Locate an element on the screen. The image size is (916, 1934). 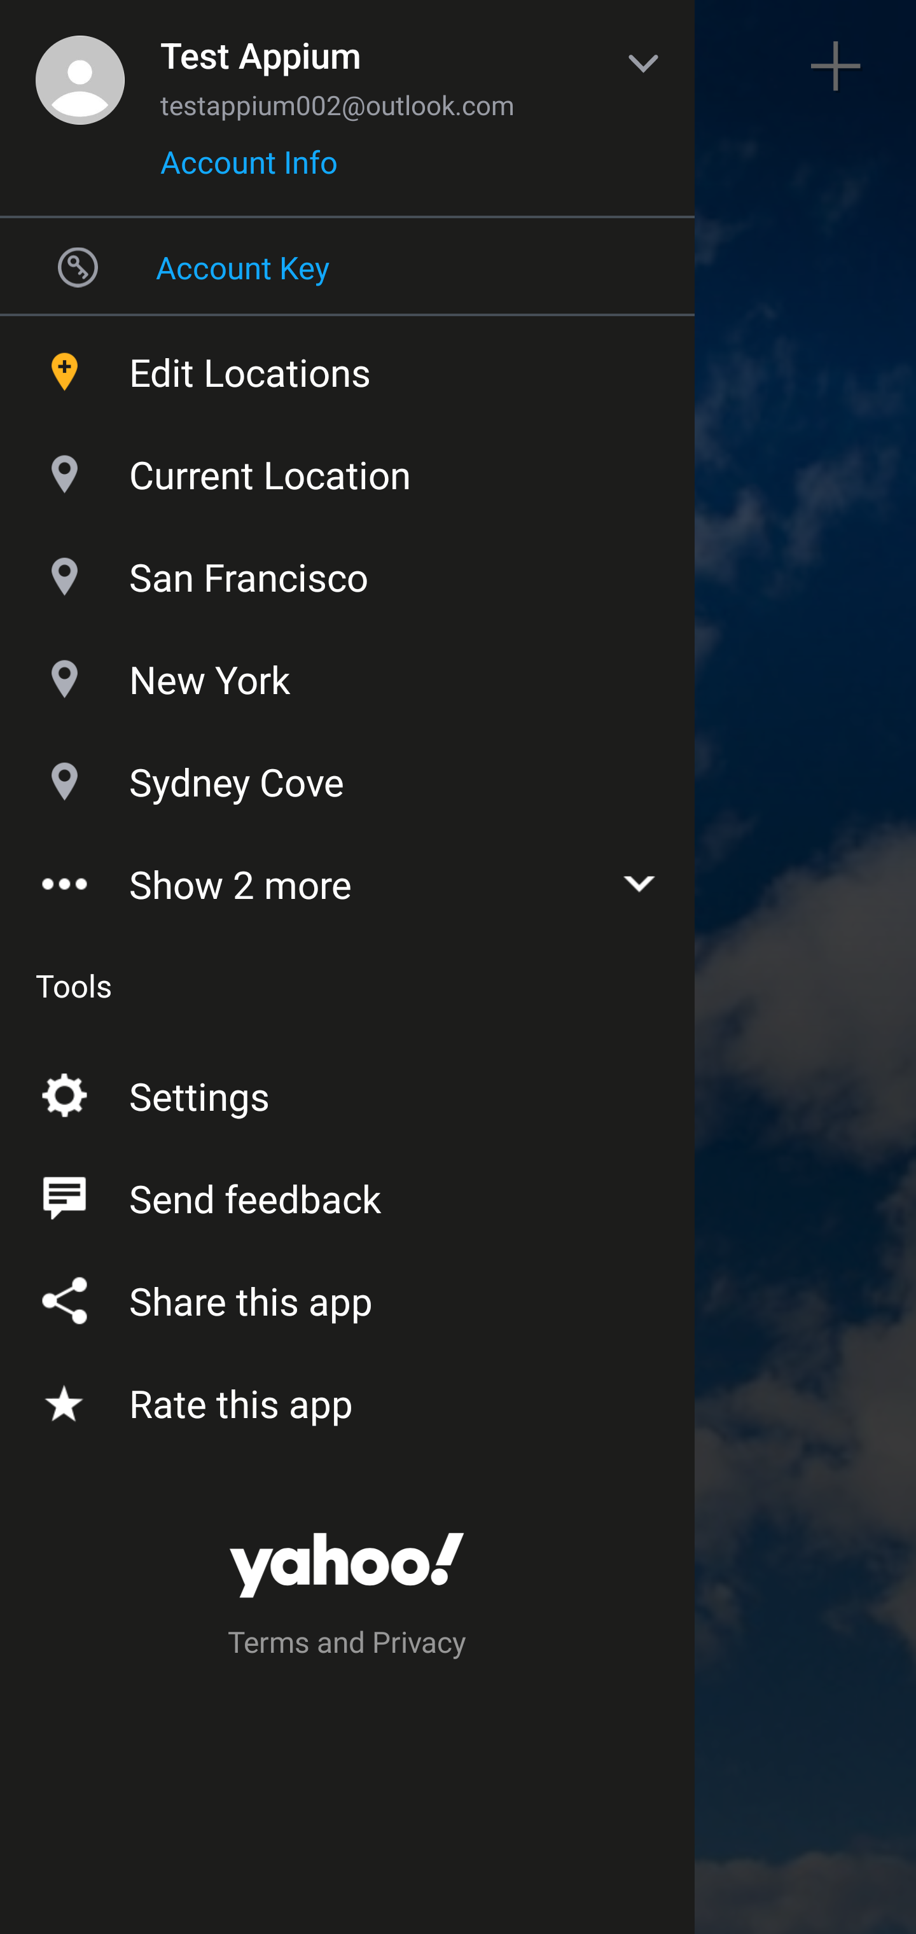
Share this app is located at coordinates (347, 1297).